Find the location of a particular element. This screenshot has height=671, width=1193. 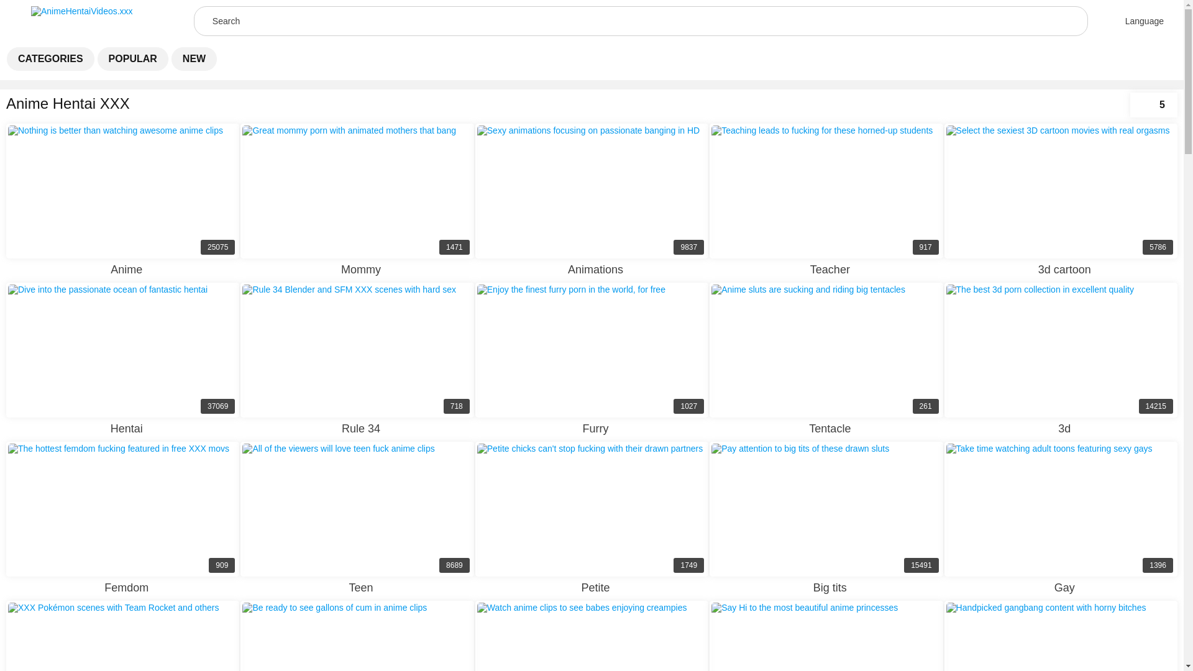

5 is located at coordinates (50, 58).